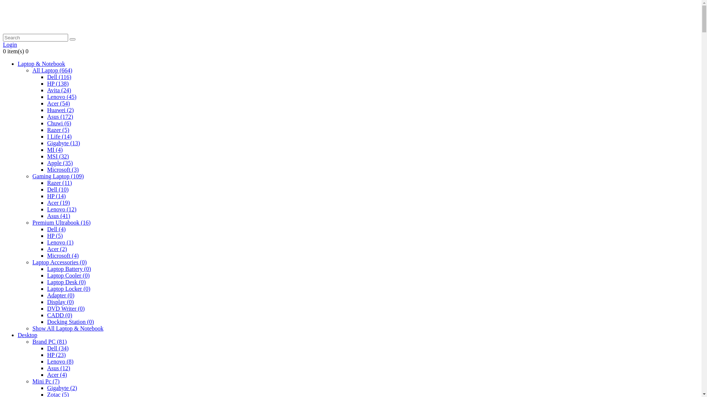 This screenshot has width=707, height=397. I want to click on All Laptop (664), so click(52, 71).